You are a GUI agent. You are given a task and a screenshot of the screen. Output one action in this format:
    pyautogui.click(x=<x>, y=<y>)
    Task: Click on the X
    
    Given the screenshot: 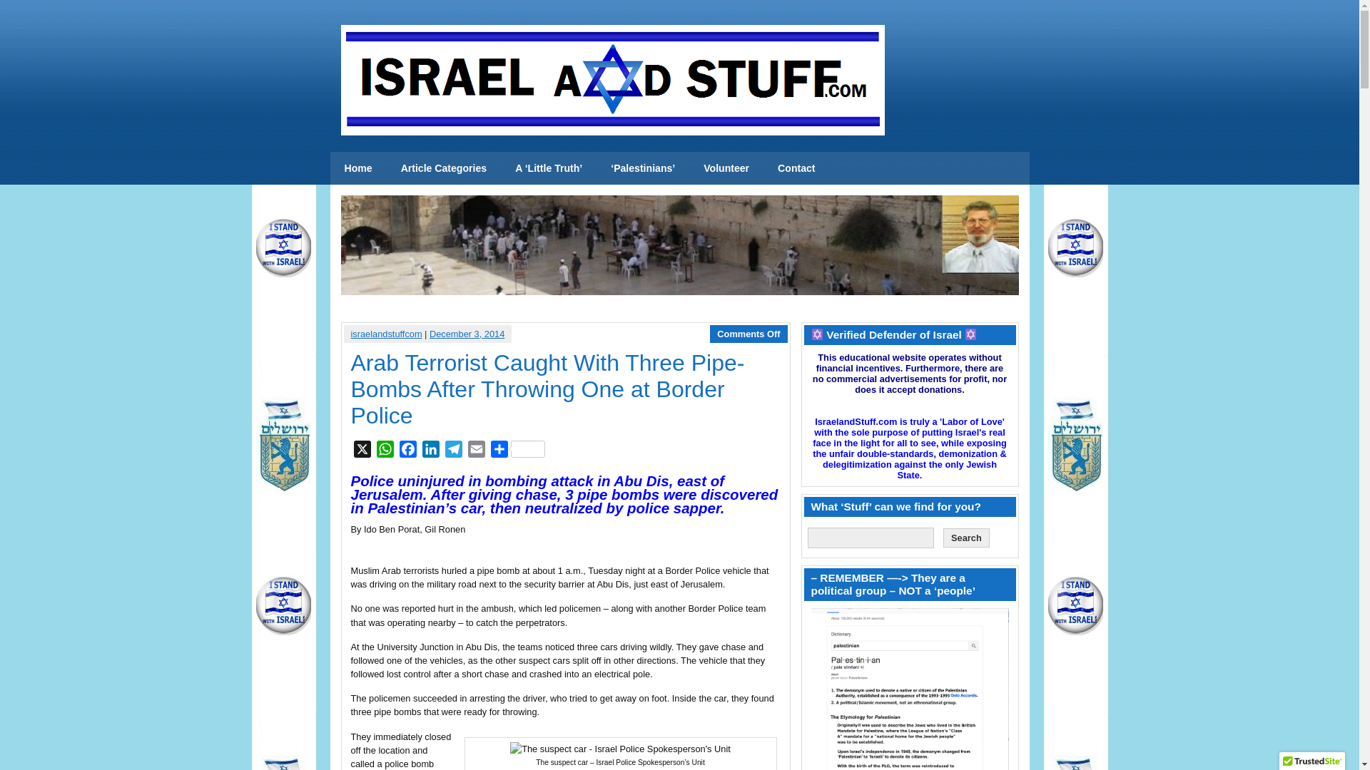 What is the action you would take?
    pyautogui.click(x=362, y=451)
    